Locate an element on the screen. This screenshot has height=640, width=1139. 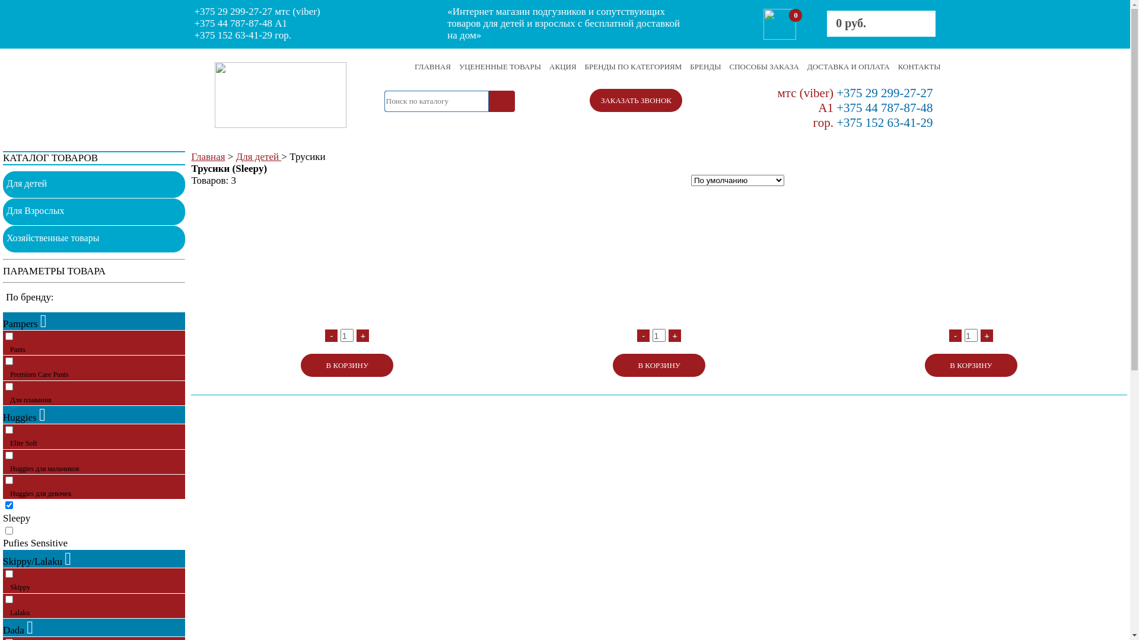
+375 44 787-87-48 A1 is located at coordinates (241, 24).